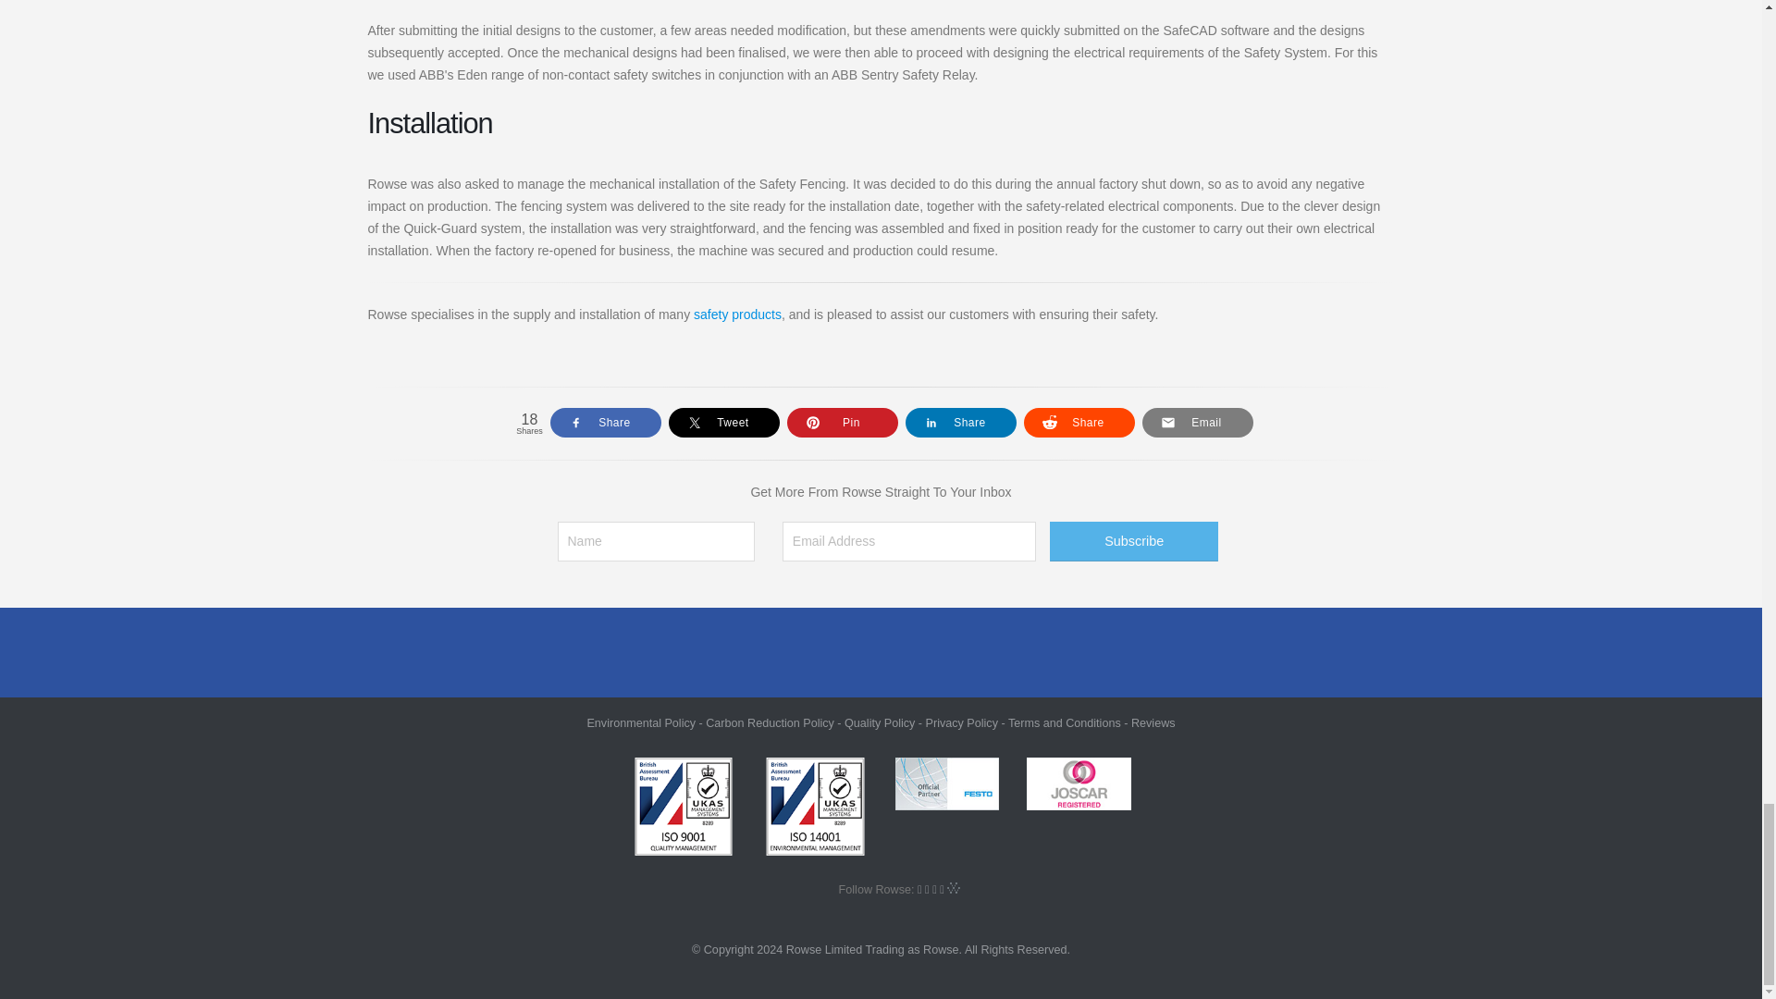 Image resolution: width=1776 pixels, height=999 pixels. Describe the element at coordinates (737, 314) in the screenshot. I see `Safety Products` at that location.